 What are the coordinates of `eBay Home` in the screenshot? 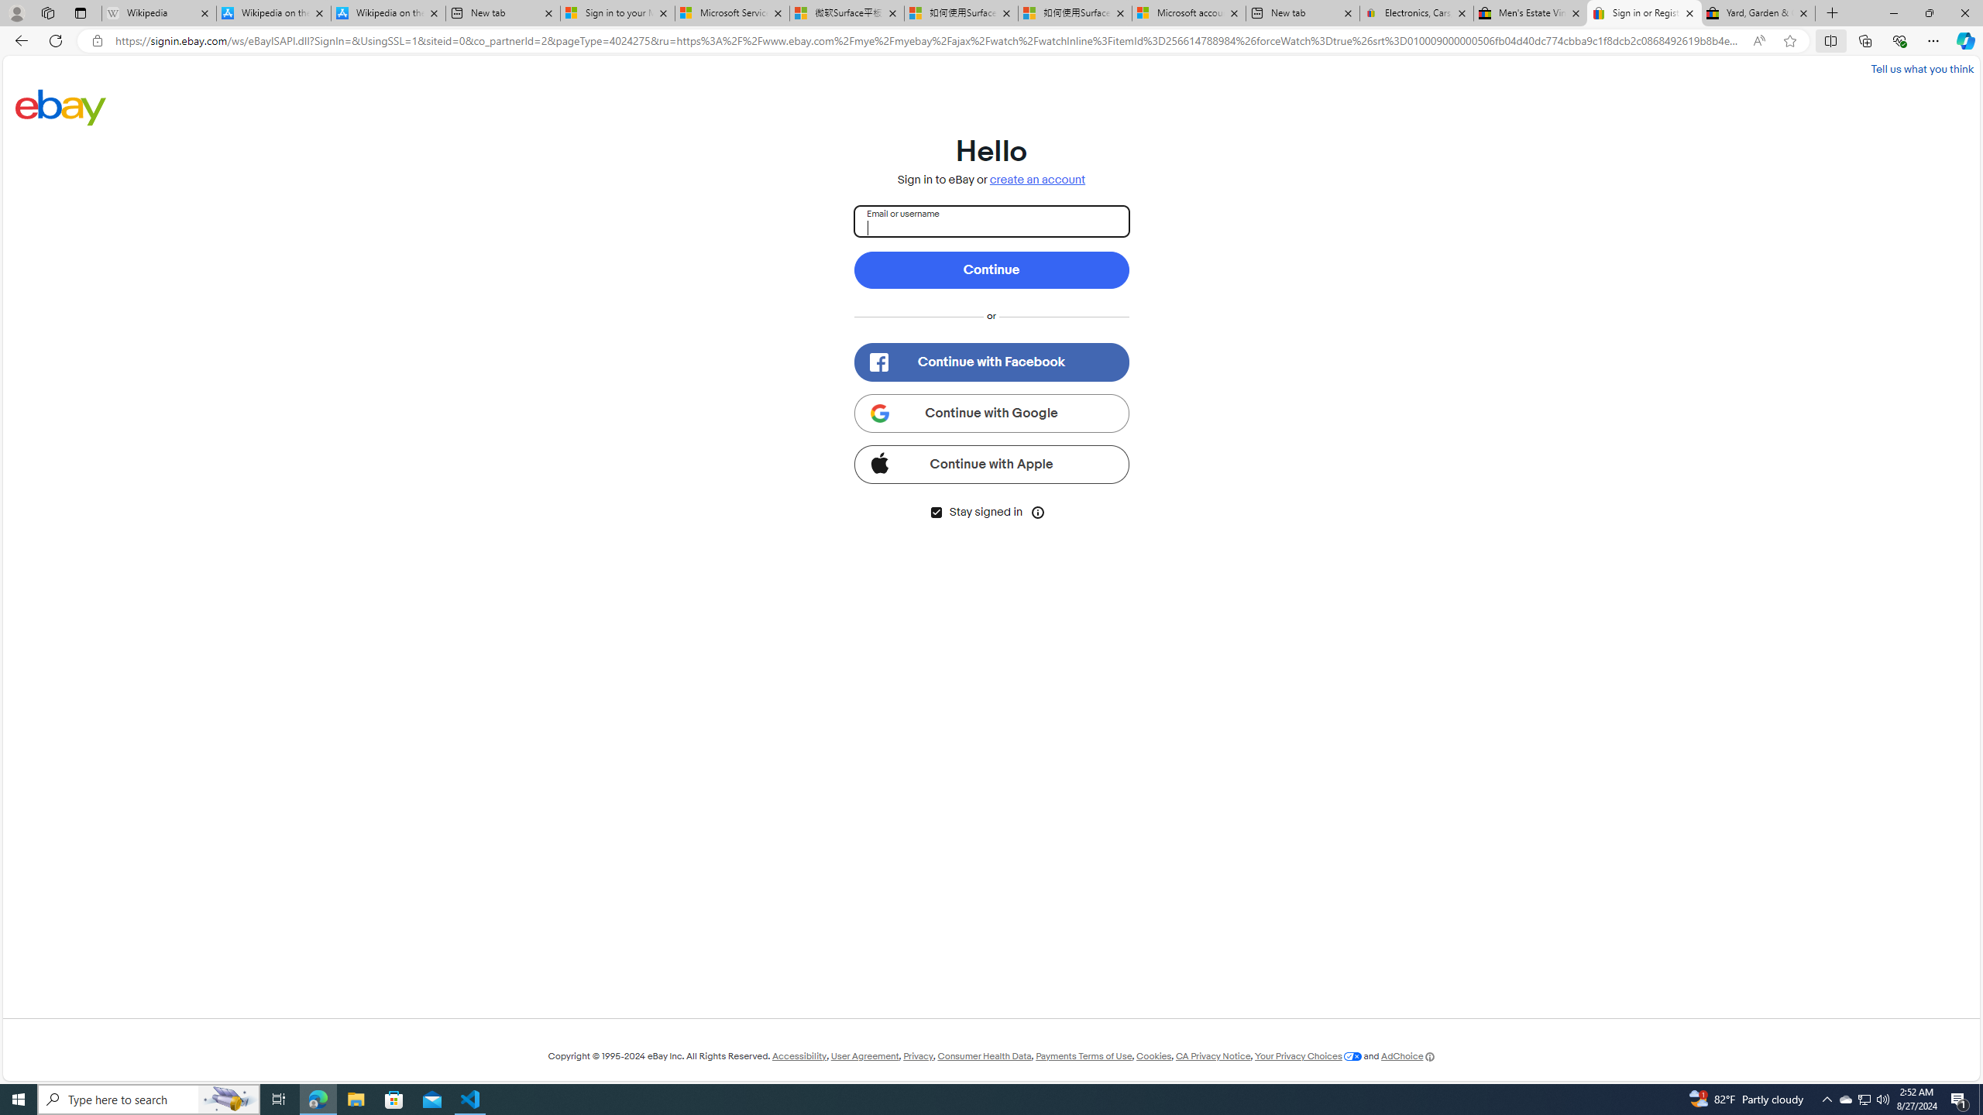 It's located at (61, 107).